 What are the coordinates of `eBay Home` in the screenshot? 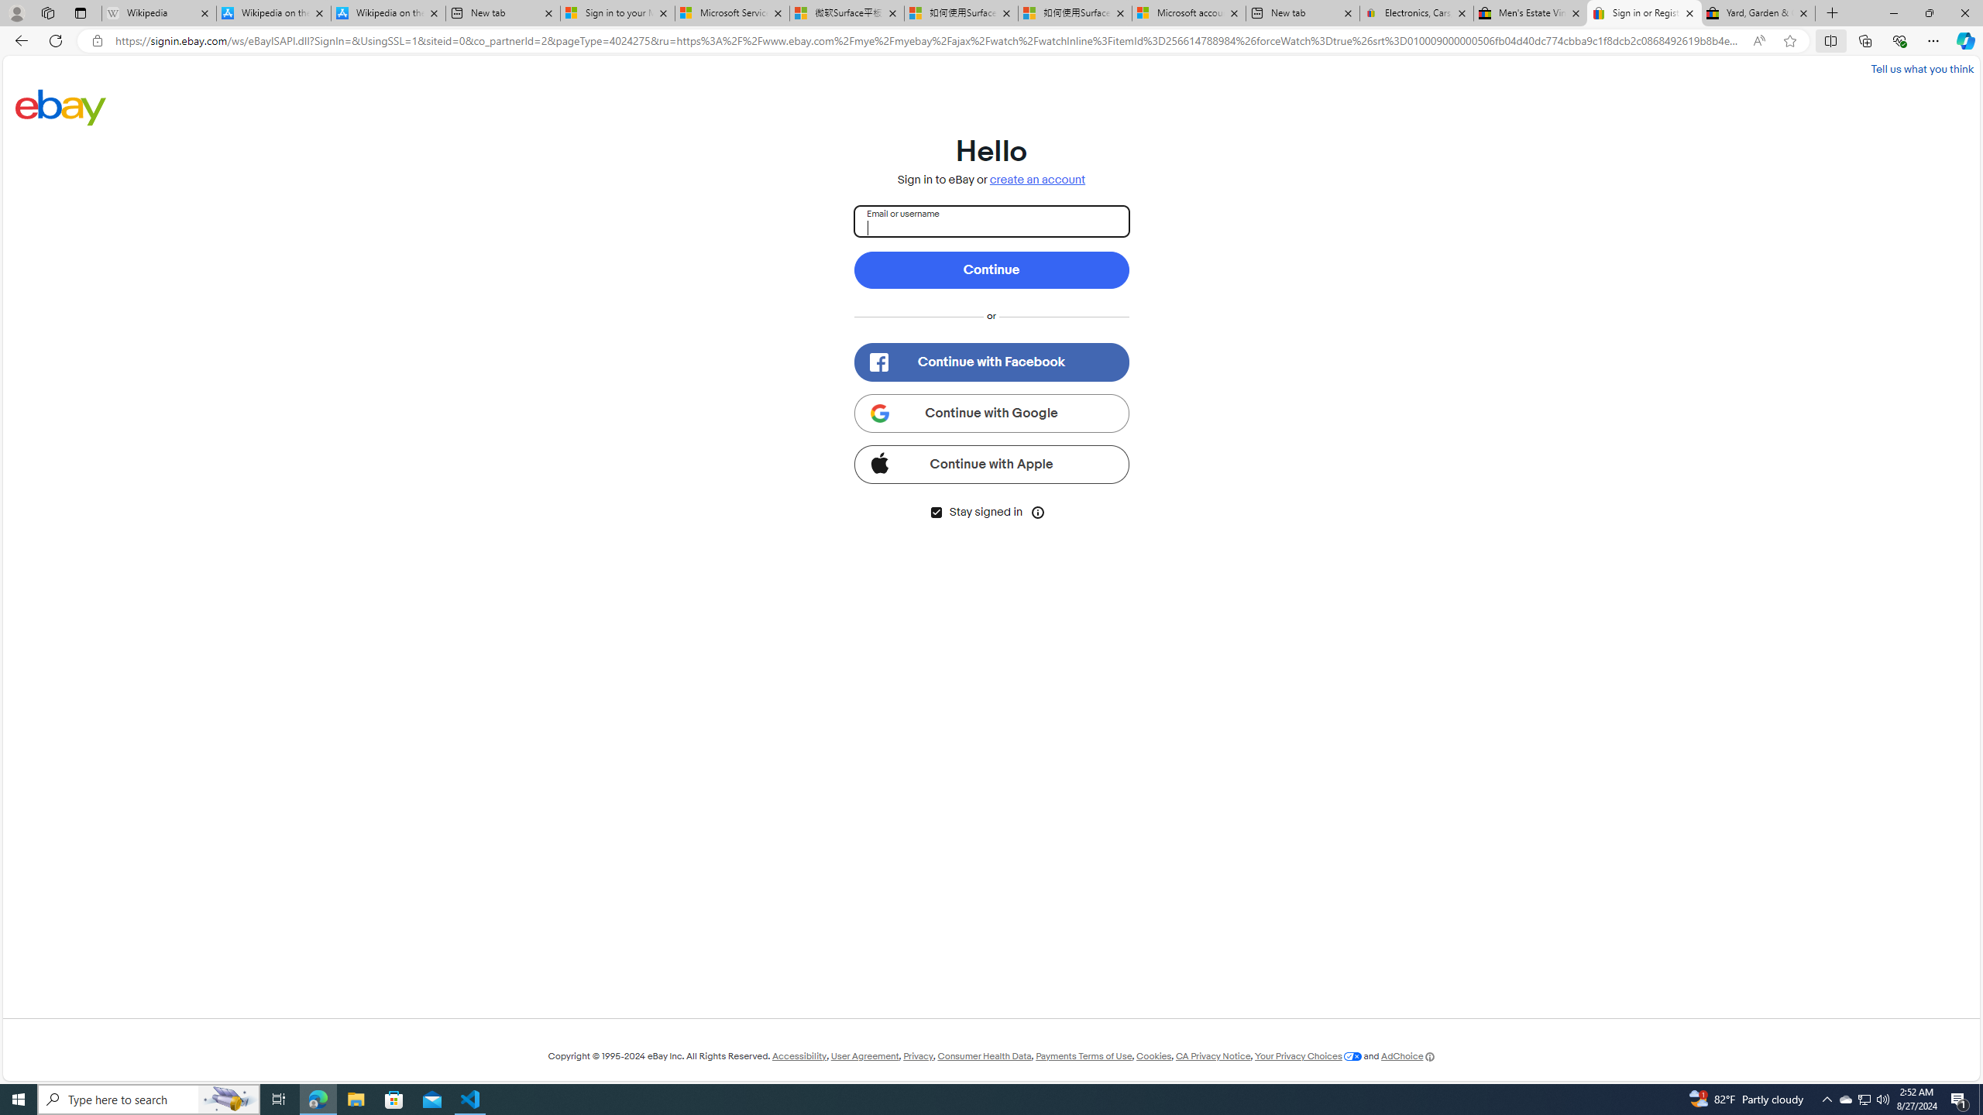 It's located at (61, 107).